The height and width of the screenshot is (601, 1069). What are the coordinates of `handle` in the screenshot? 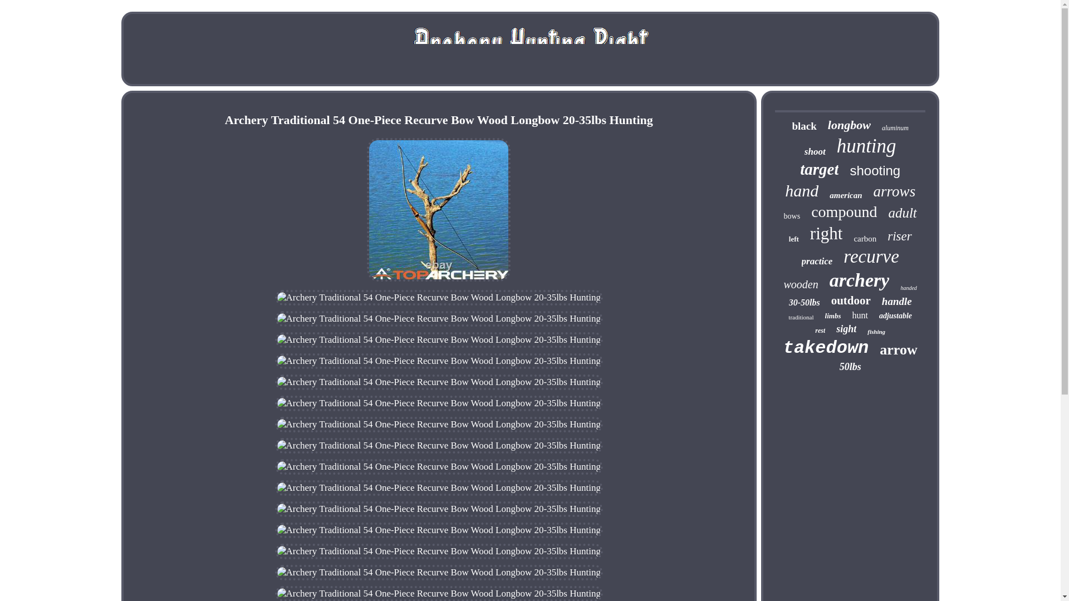 It's located at (896, 302).